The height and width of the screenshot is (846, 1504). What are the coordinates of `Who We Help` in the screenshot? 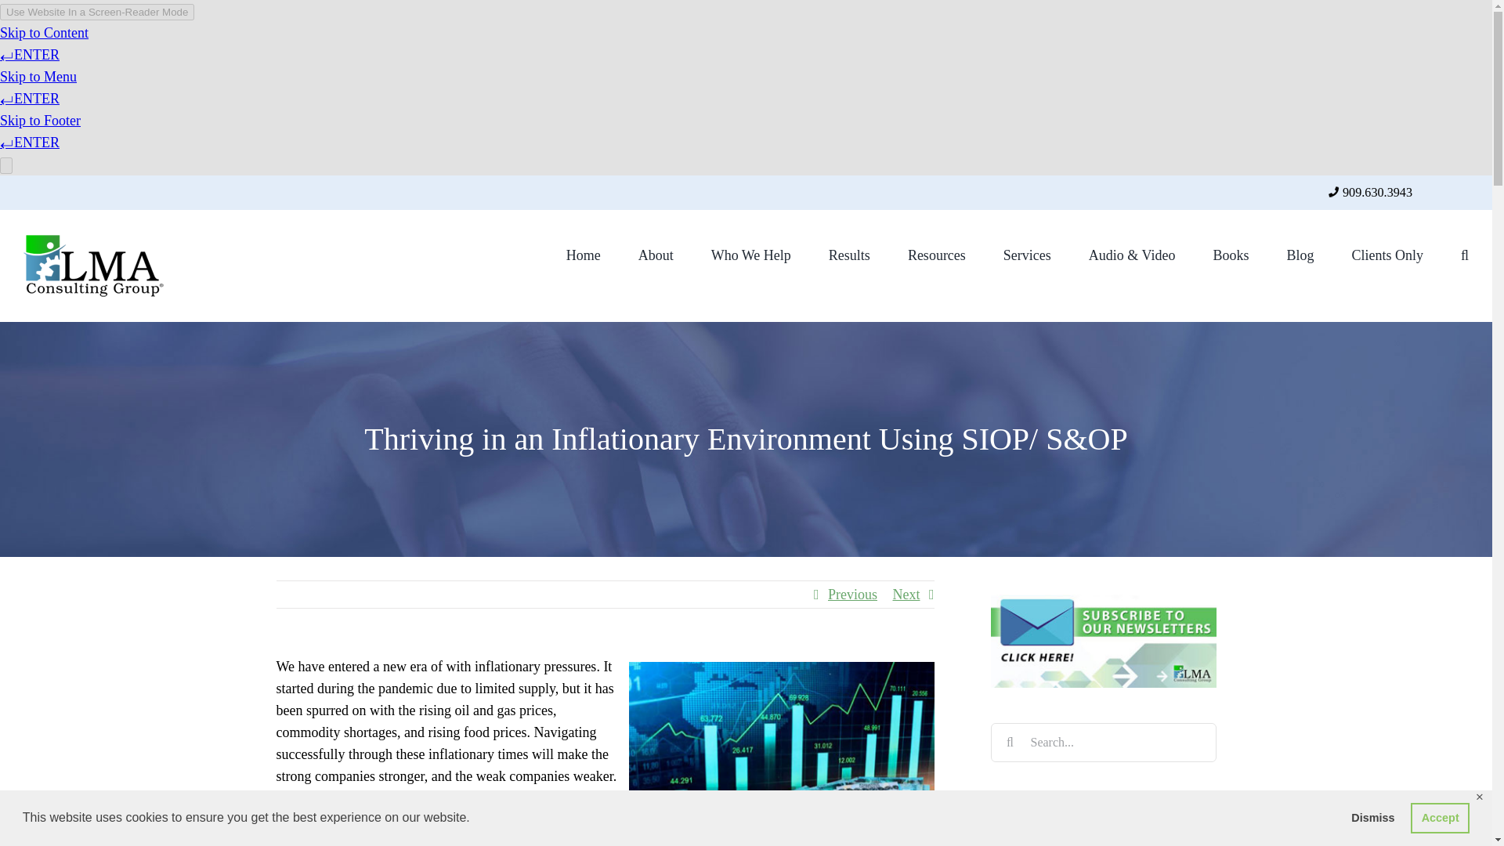 It's located at (750, 254).